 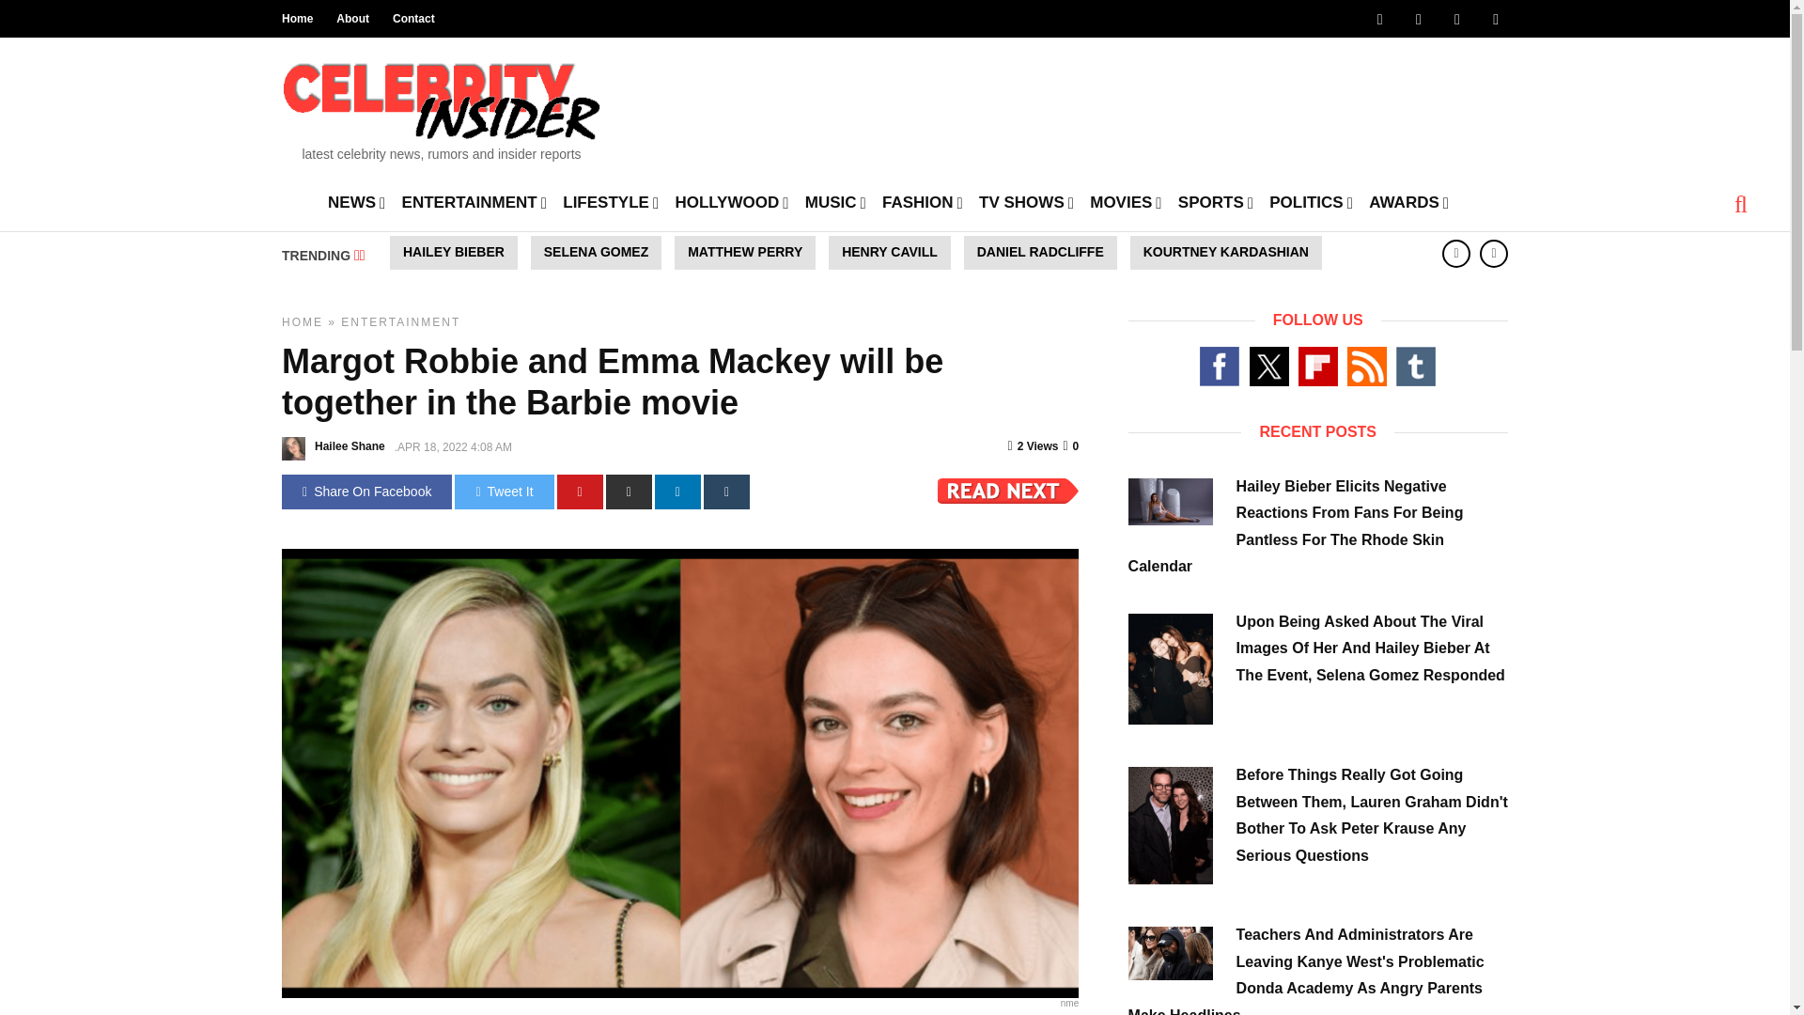 I want to click on Share On Pinterest, so click(x=580, y=492).